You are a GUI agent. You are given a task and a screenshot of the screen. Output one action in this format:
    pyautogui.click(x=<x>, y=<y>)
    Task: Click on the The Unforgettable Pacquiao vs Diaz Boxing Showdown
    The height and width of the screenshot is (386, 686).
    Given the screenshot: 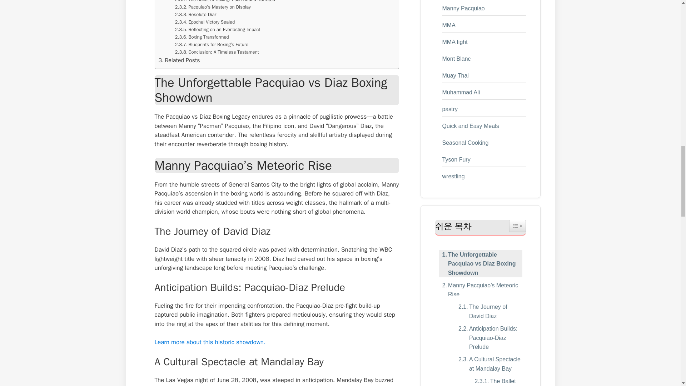 What is the action you would take?
    pyautogui.click(x=480, y=264)
    